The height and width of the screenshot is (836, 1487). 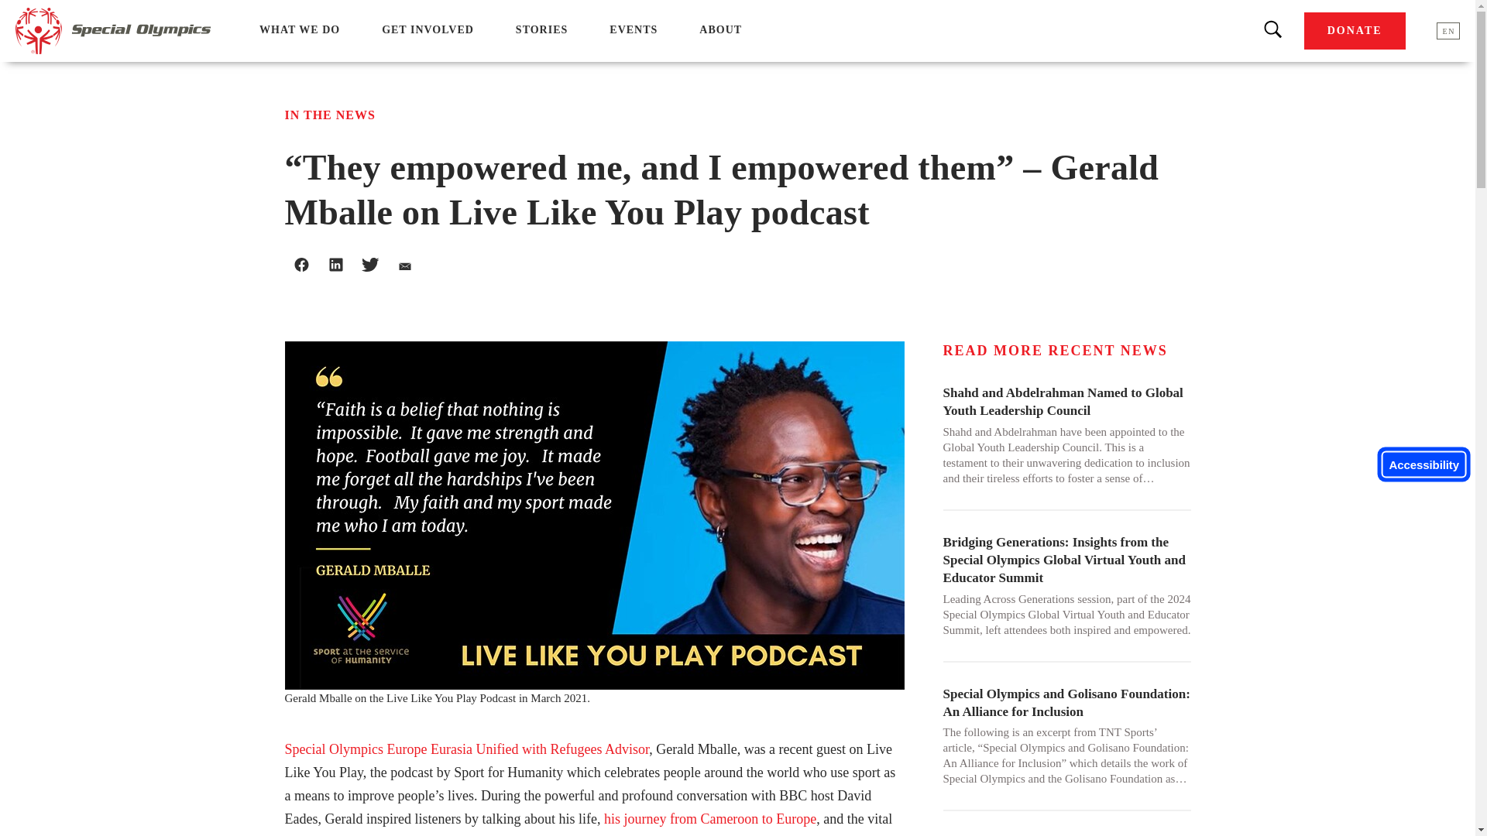 I want to click on GET INVOLVED, so click(x=428, y=29).